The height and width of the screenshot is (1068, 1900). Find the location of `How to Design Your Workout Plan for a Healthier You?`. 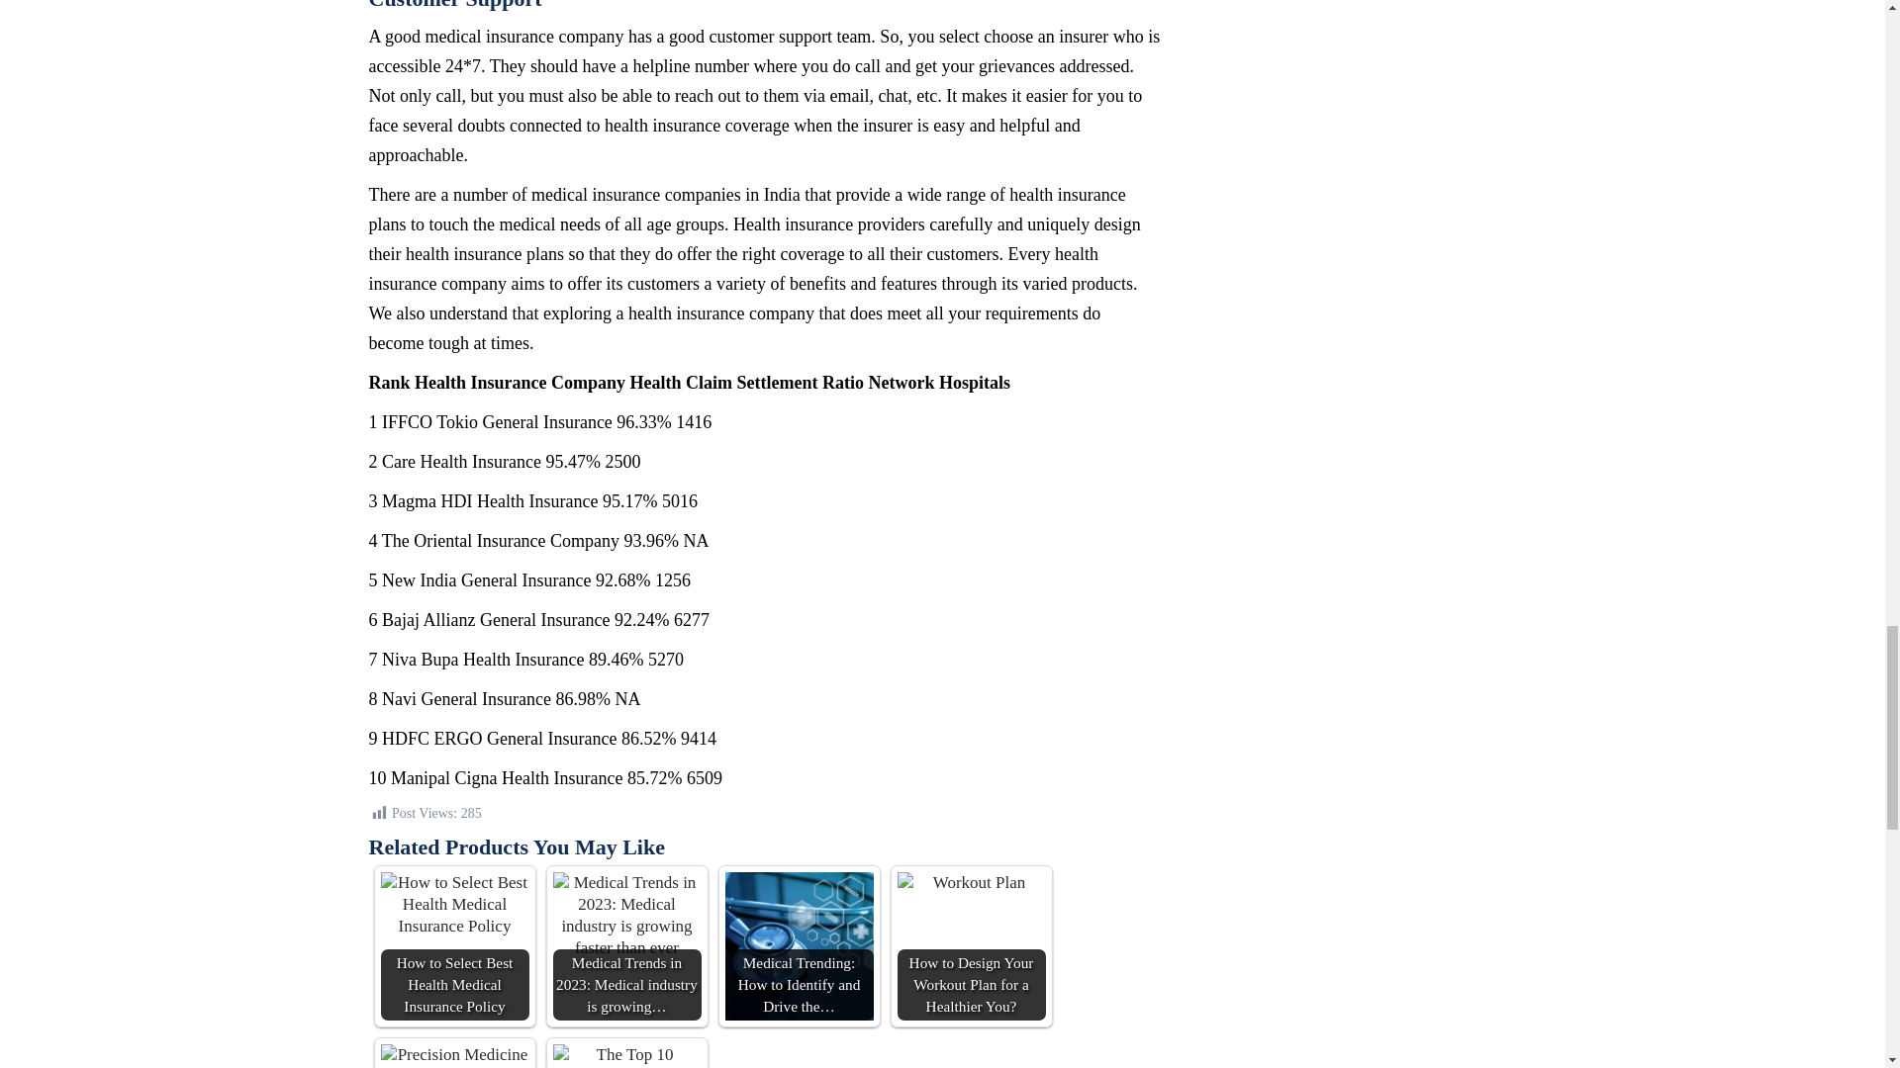

How to Design Your Workout Plan for a Healthier You? is located at coordinates (971, 946).